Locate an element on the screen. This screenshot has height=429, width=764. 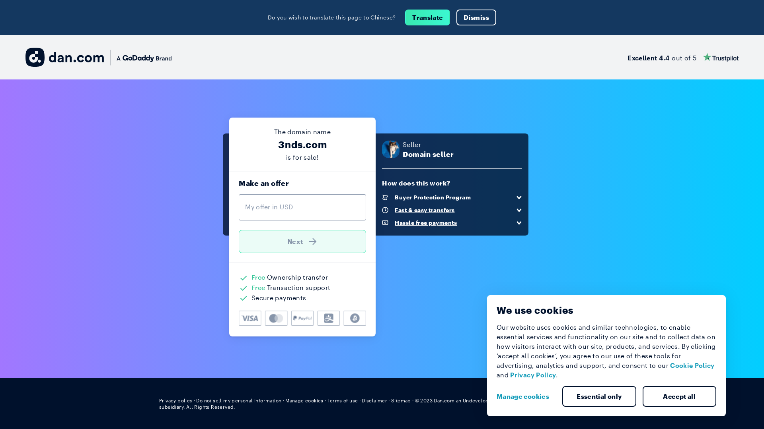
Excellent 4.4 out of 5 is located at coordinates (683, 57).